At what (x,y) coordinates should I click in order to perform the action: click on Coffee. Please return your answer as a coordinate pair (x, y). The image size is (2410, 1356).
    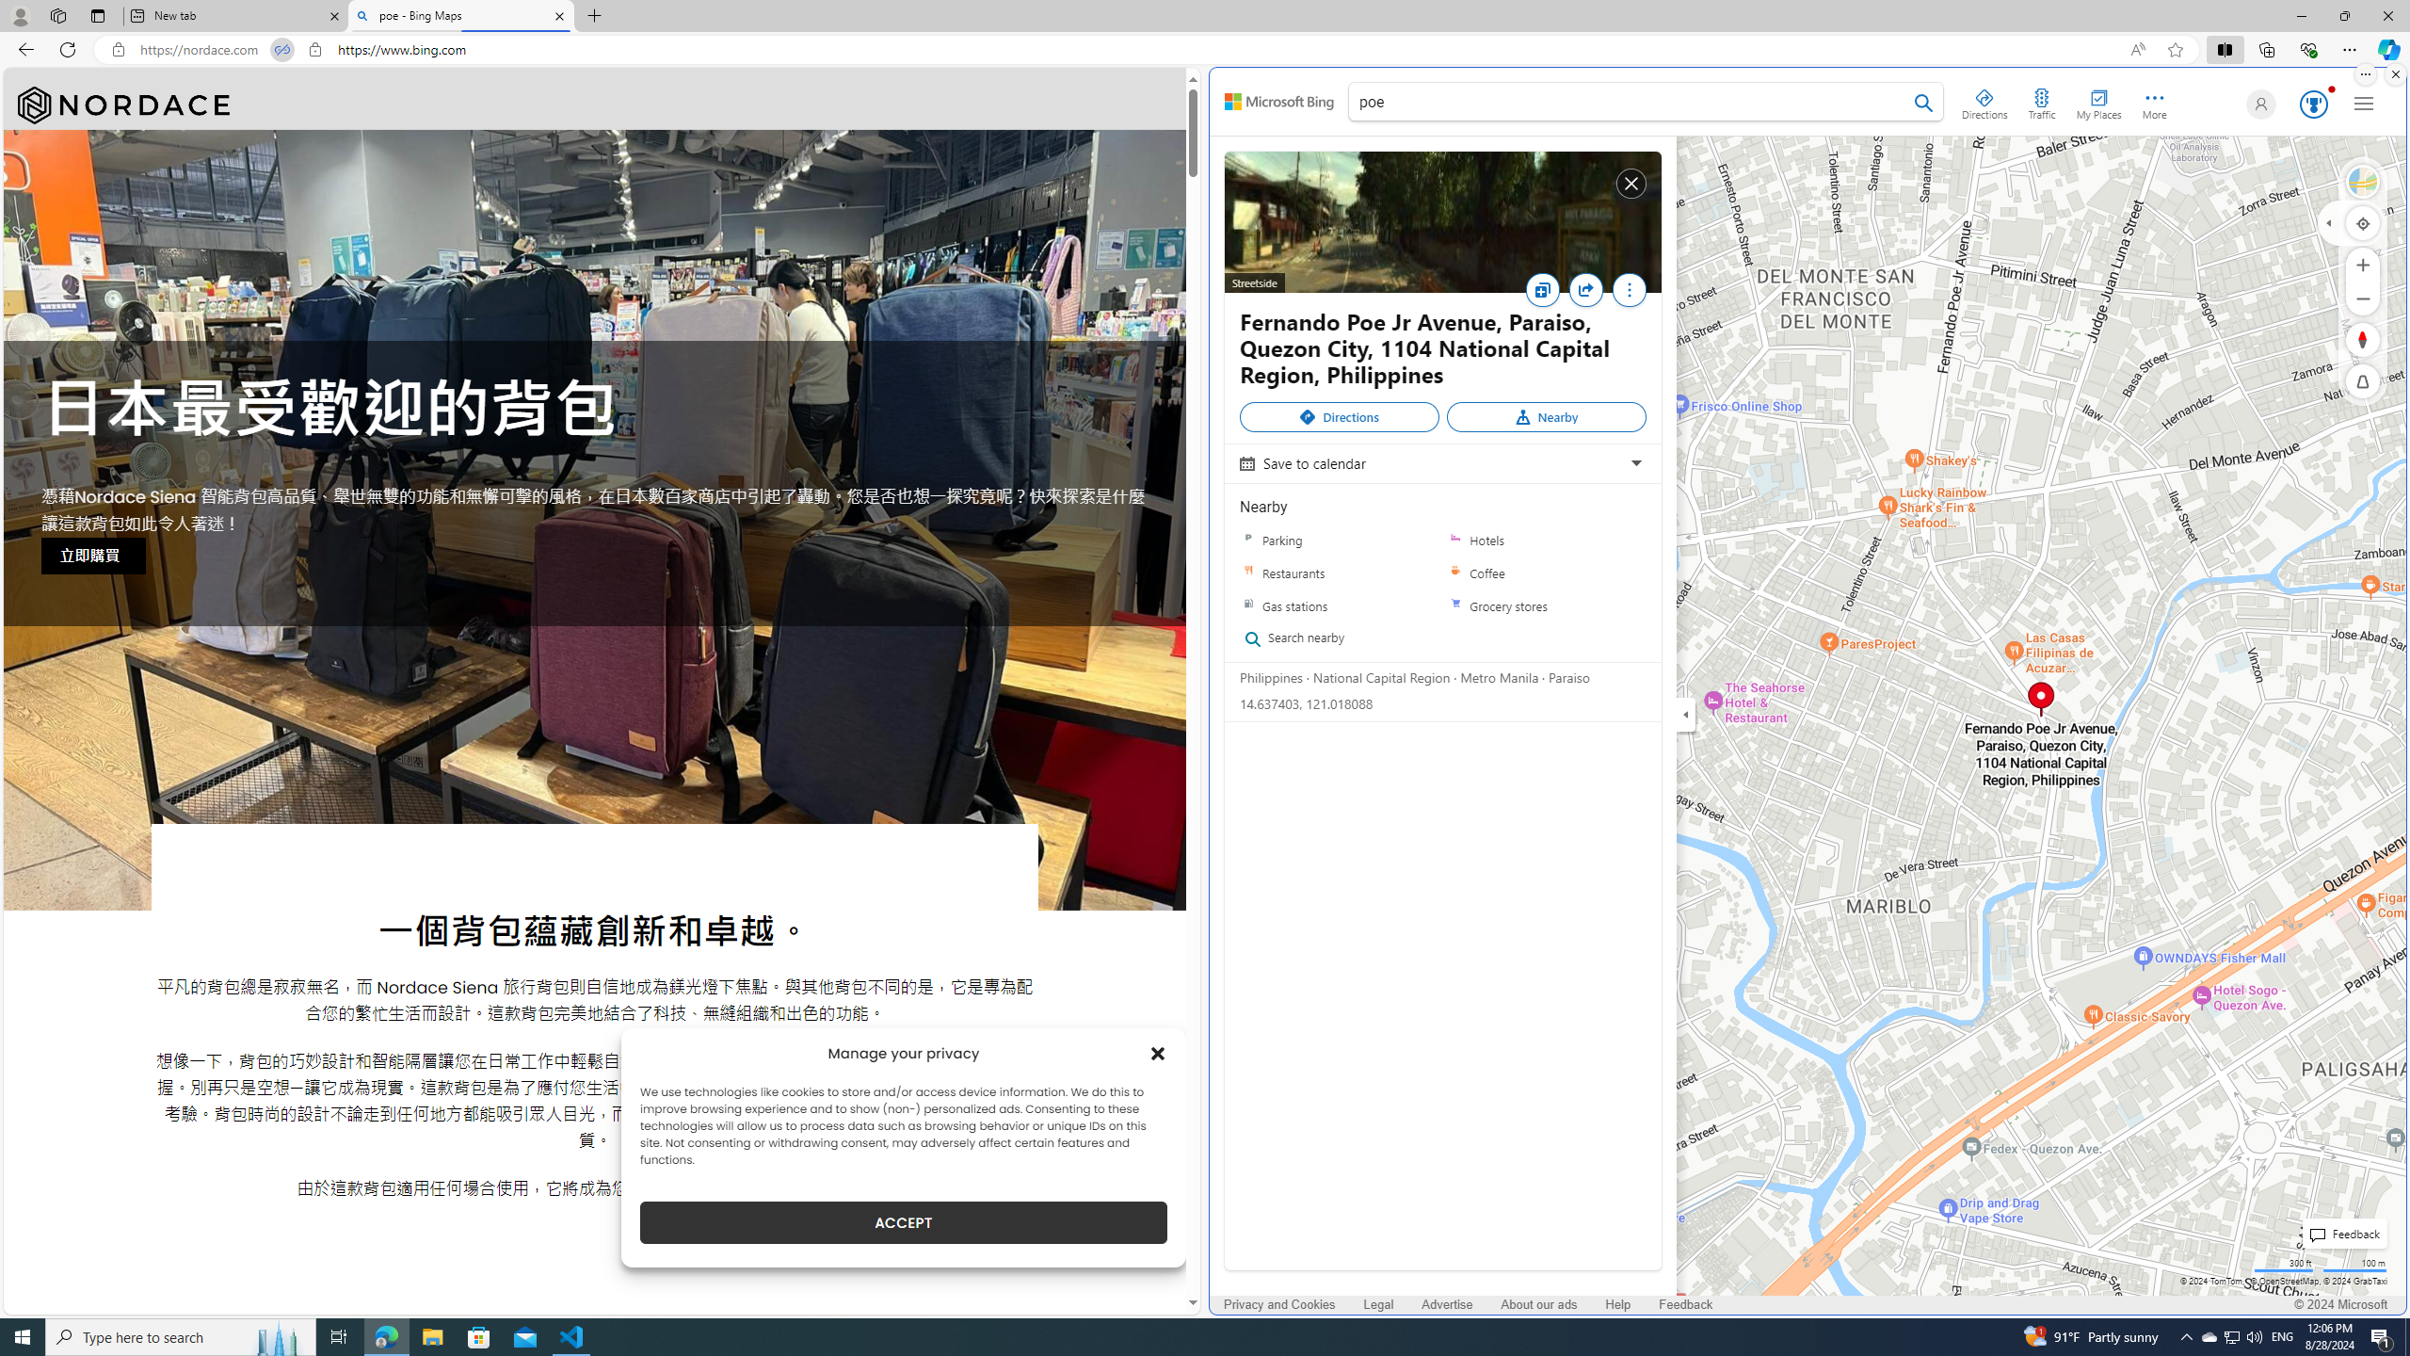
    Looking at the image, I should click on (1546, 573).